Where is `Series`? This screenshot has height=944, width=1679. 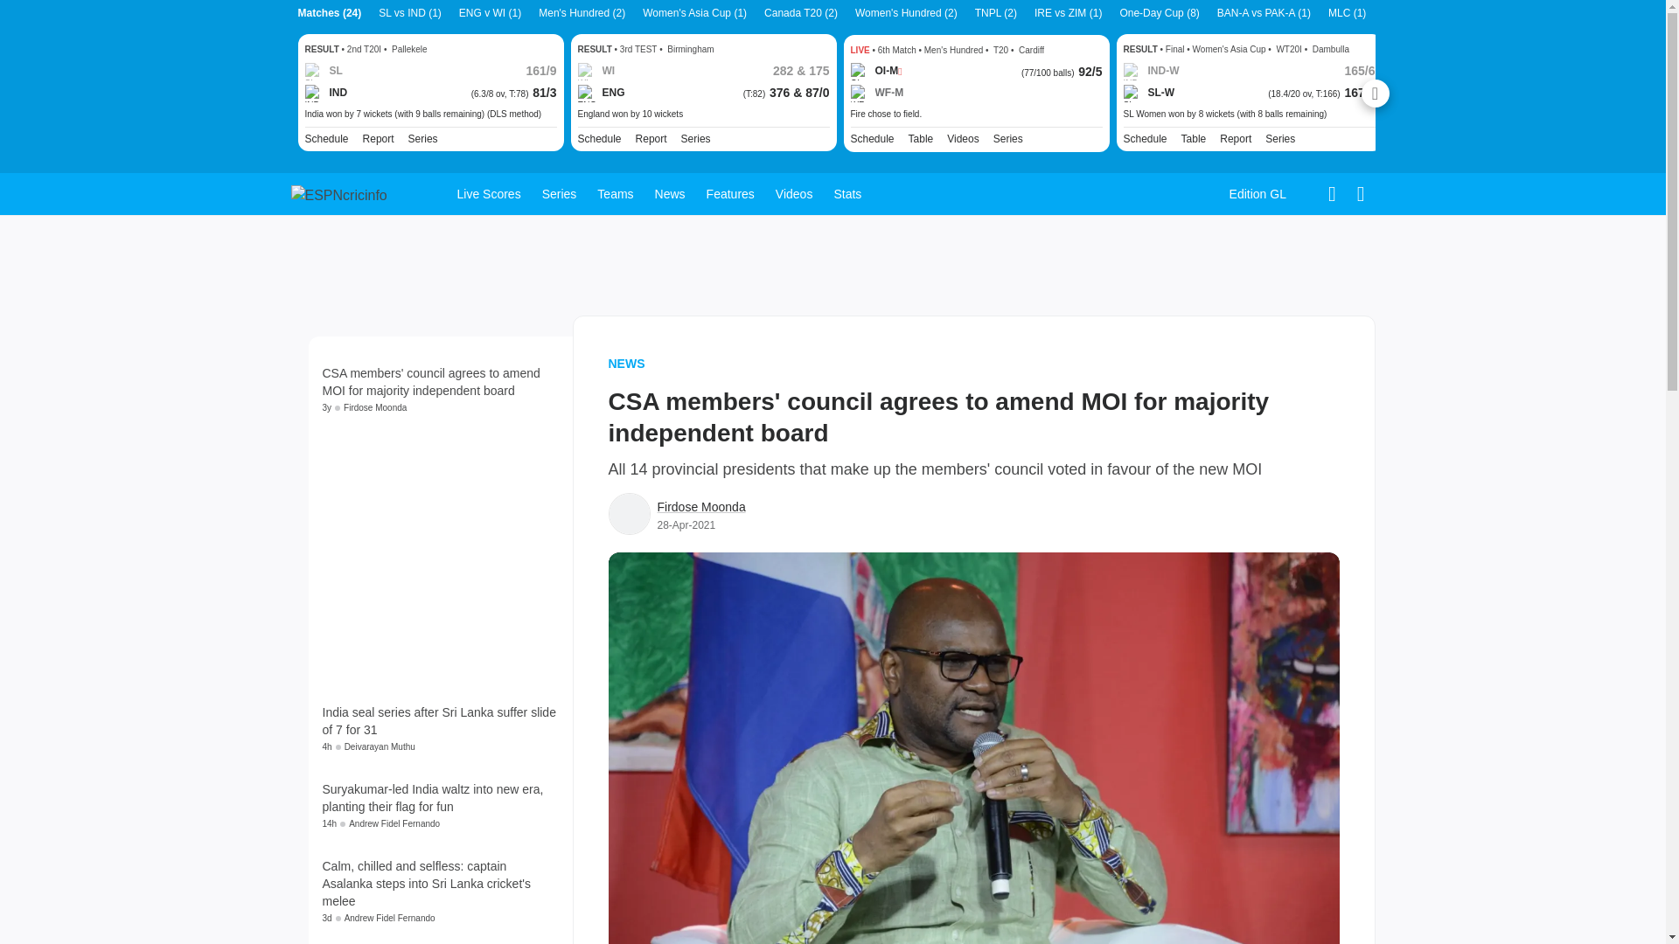
Series is located at coordinates (423, 139).